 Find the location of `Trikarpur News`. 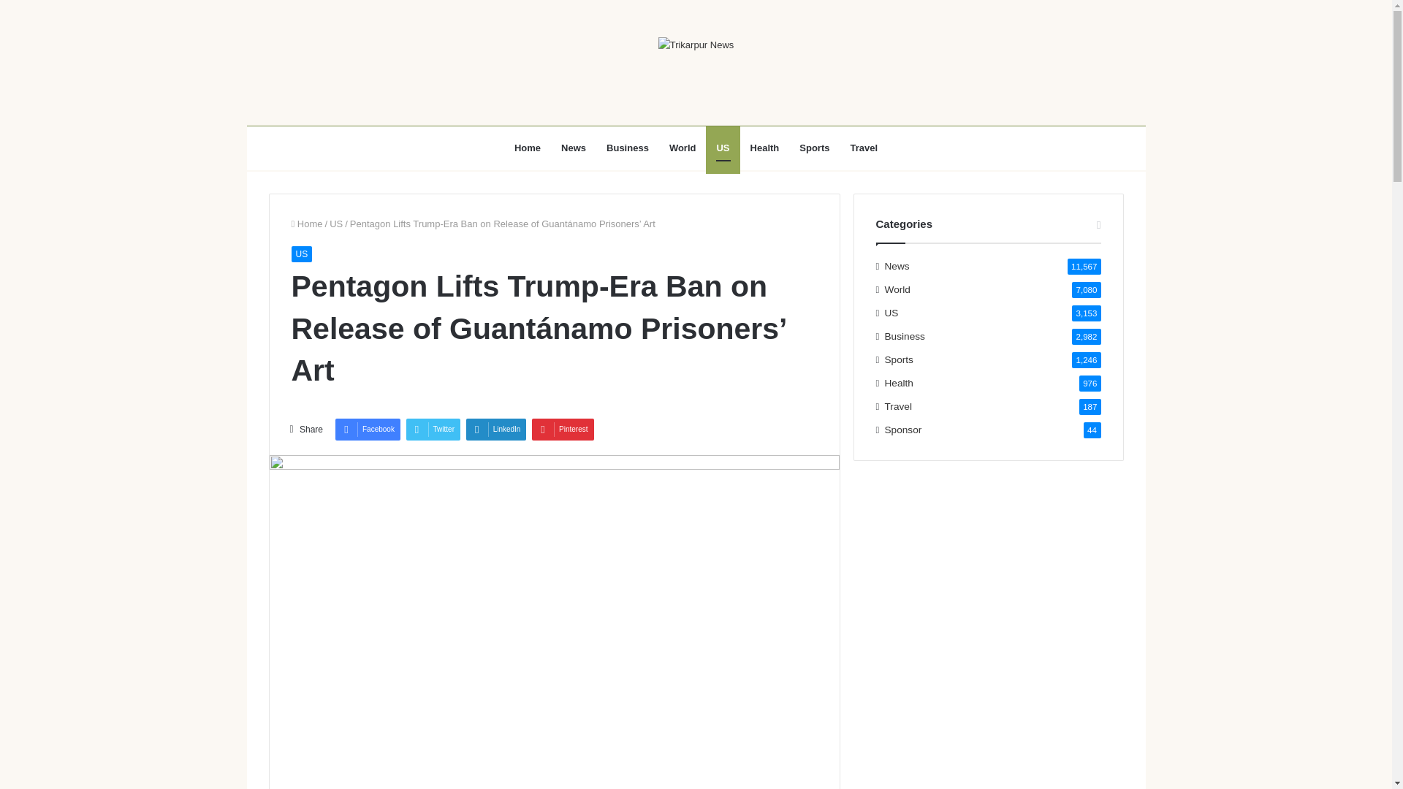

Trikarpur News is located at coordinates (696, 44).